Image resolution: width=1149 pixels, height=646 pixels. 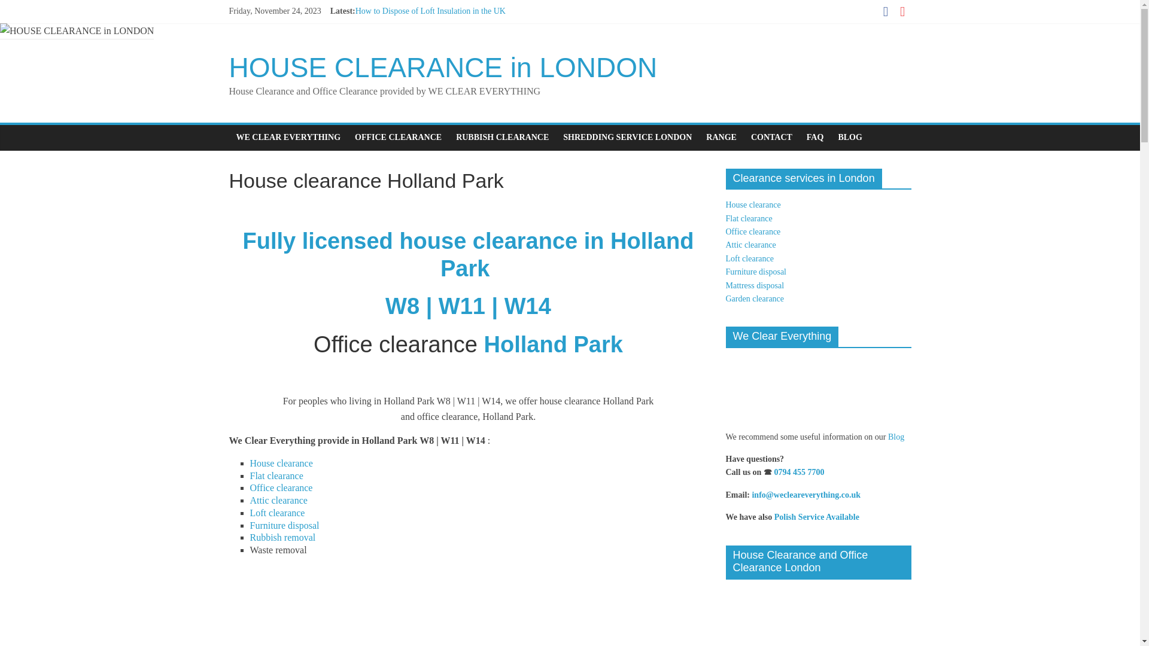 I want to click on Furniture disposal, so click(x=285, y=525).